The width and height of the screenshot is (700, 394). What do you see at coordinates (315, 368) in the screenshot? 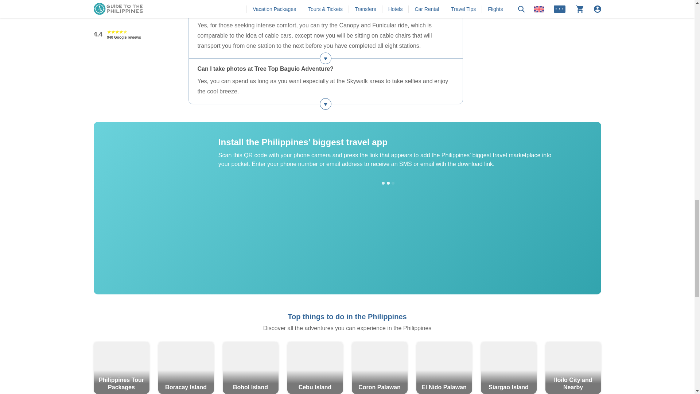
I see `Cebu Island` at bounding box center [315, 368].